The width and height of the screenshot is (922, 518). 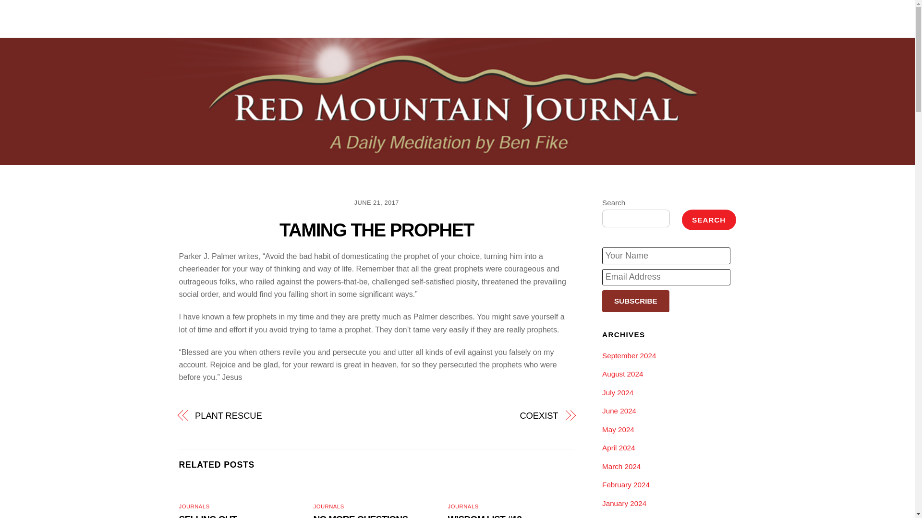 What do you see at coordinates (635, 301) in the screenshot?
I see `SUBSCRIBE` at bounding box center [635, 301].